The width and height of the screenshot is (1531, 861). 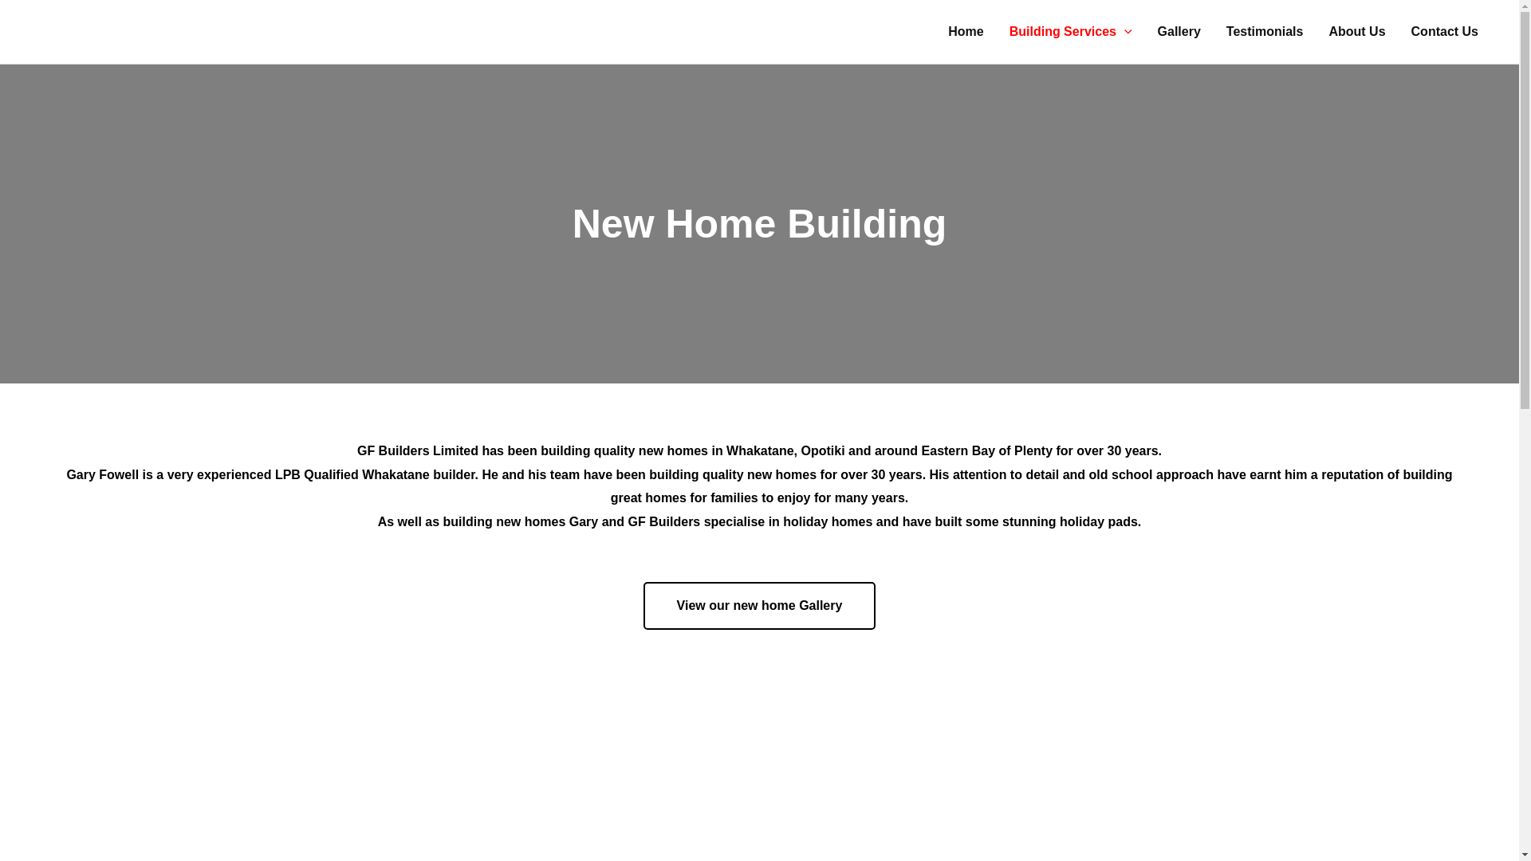 What do you see at coordinates (966, 32) in the screenshot?
I see `Home` at bounding box center [966, 32].